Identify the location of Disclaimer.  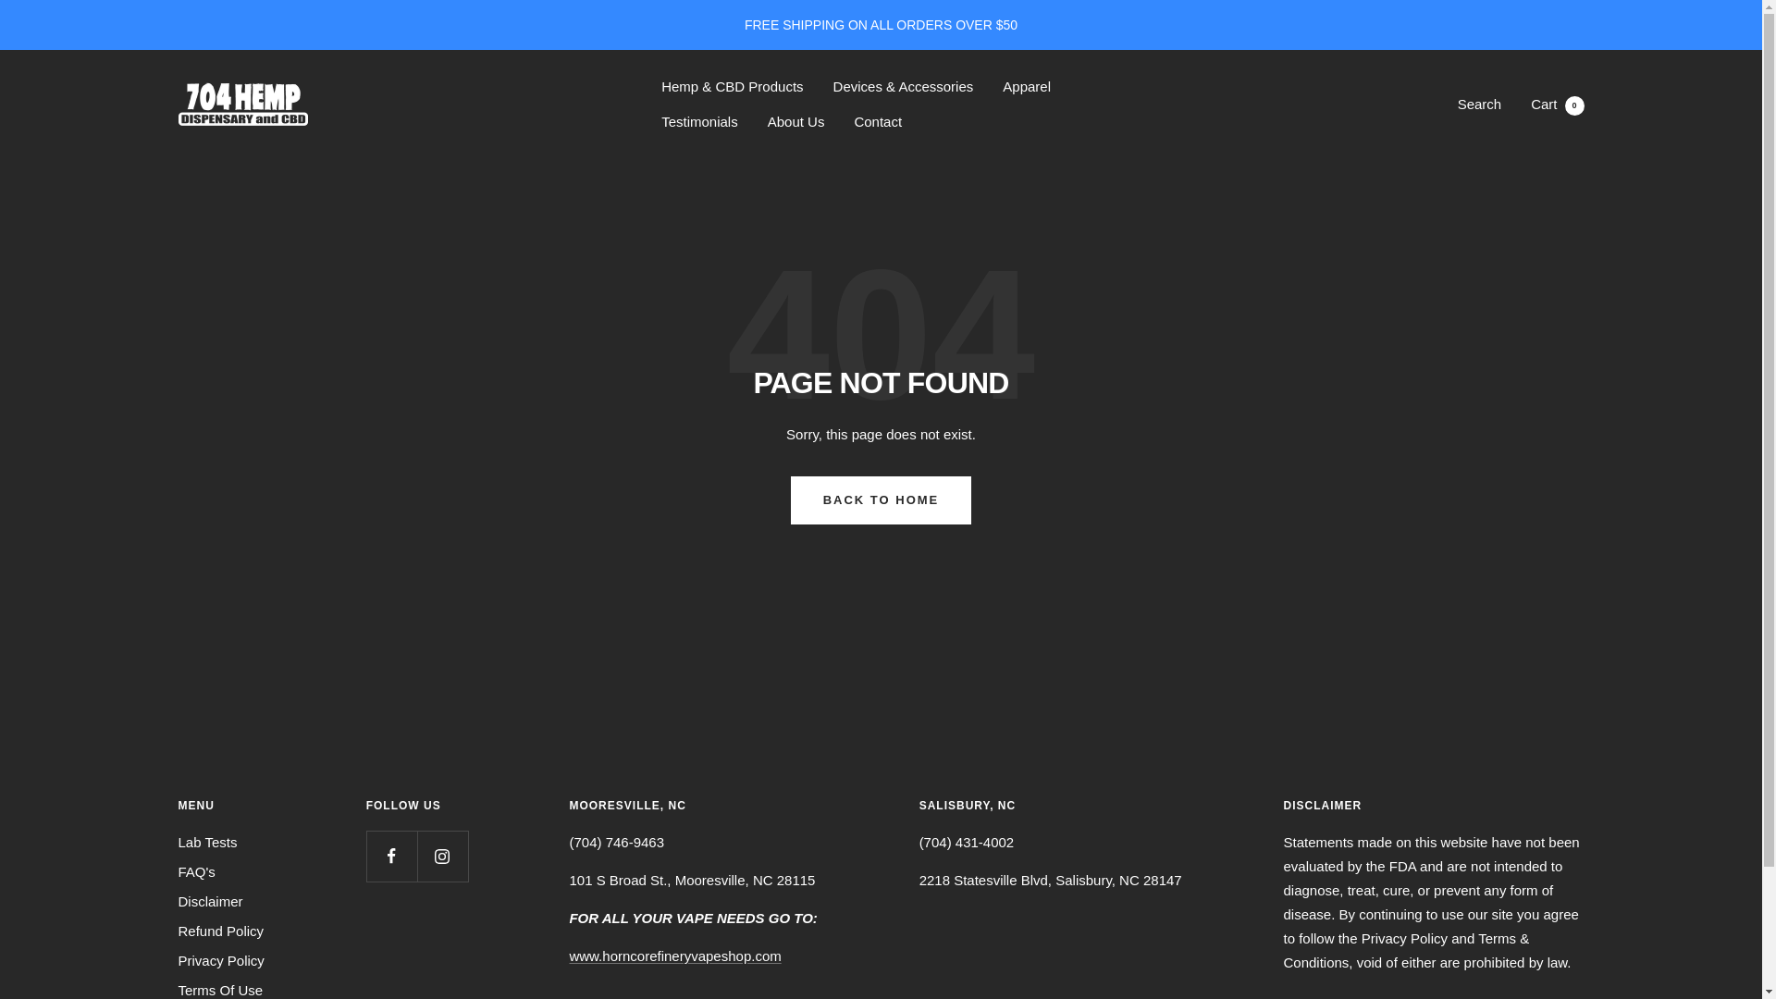
(209, 902).